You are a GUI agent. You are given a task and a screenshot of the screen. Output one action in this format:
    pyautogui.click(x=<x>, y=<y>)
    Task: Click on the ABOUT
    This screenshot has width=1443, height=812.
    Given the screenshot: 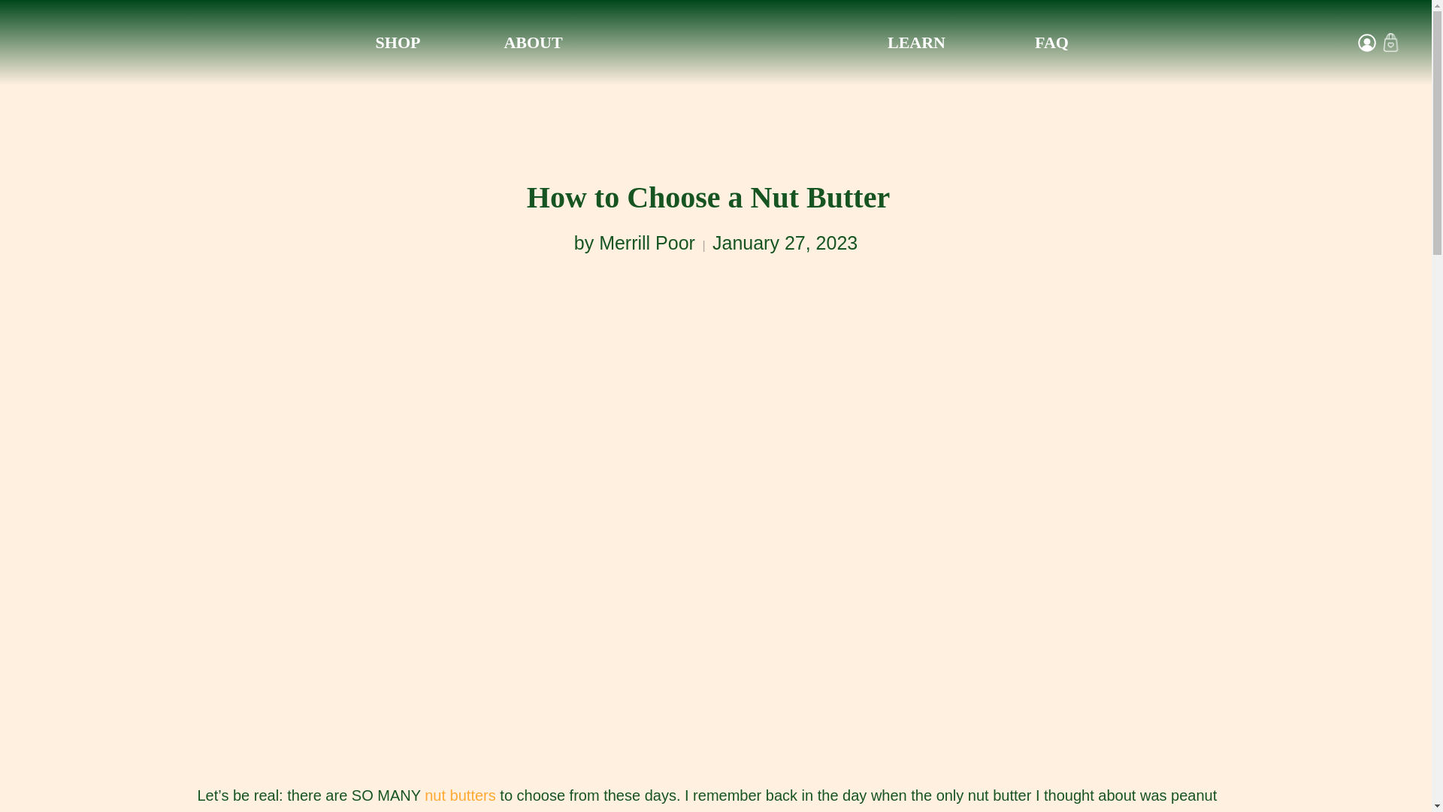 What is the action you would take?
    pyautogui.click(x=534, y=42)
    